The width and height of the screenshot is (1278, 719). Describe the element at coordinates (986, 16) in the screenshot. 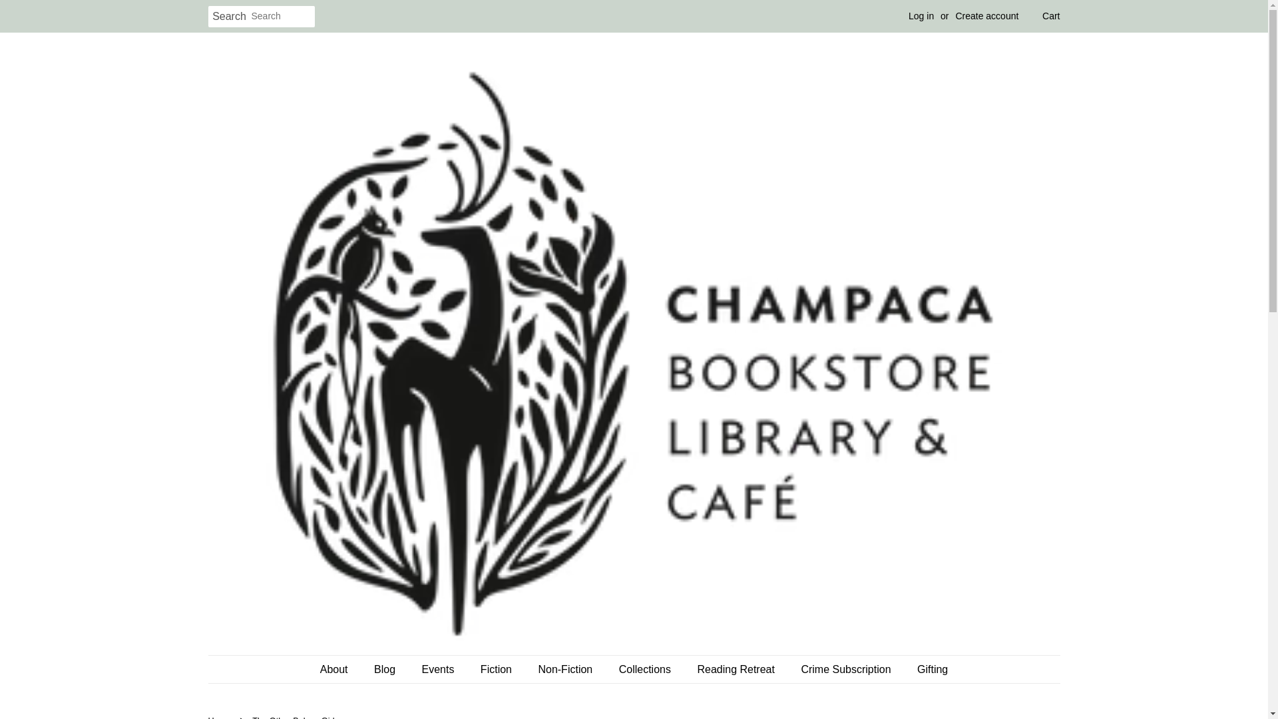

I see `Create account` at that location.